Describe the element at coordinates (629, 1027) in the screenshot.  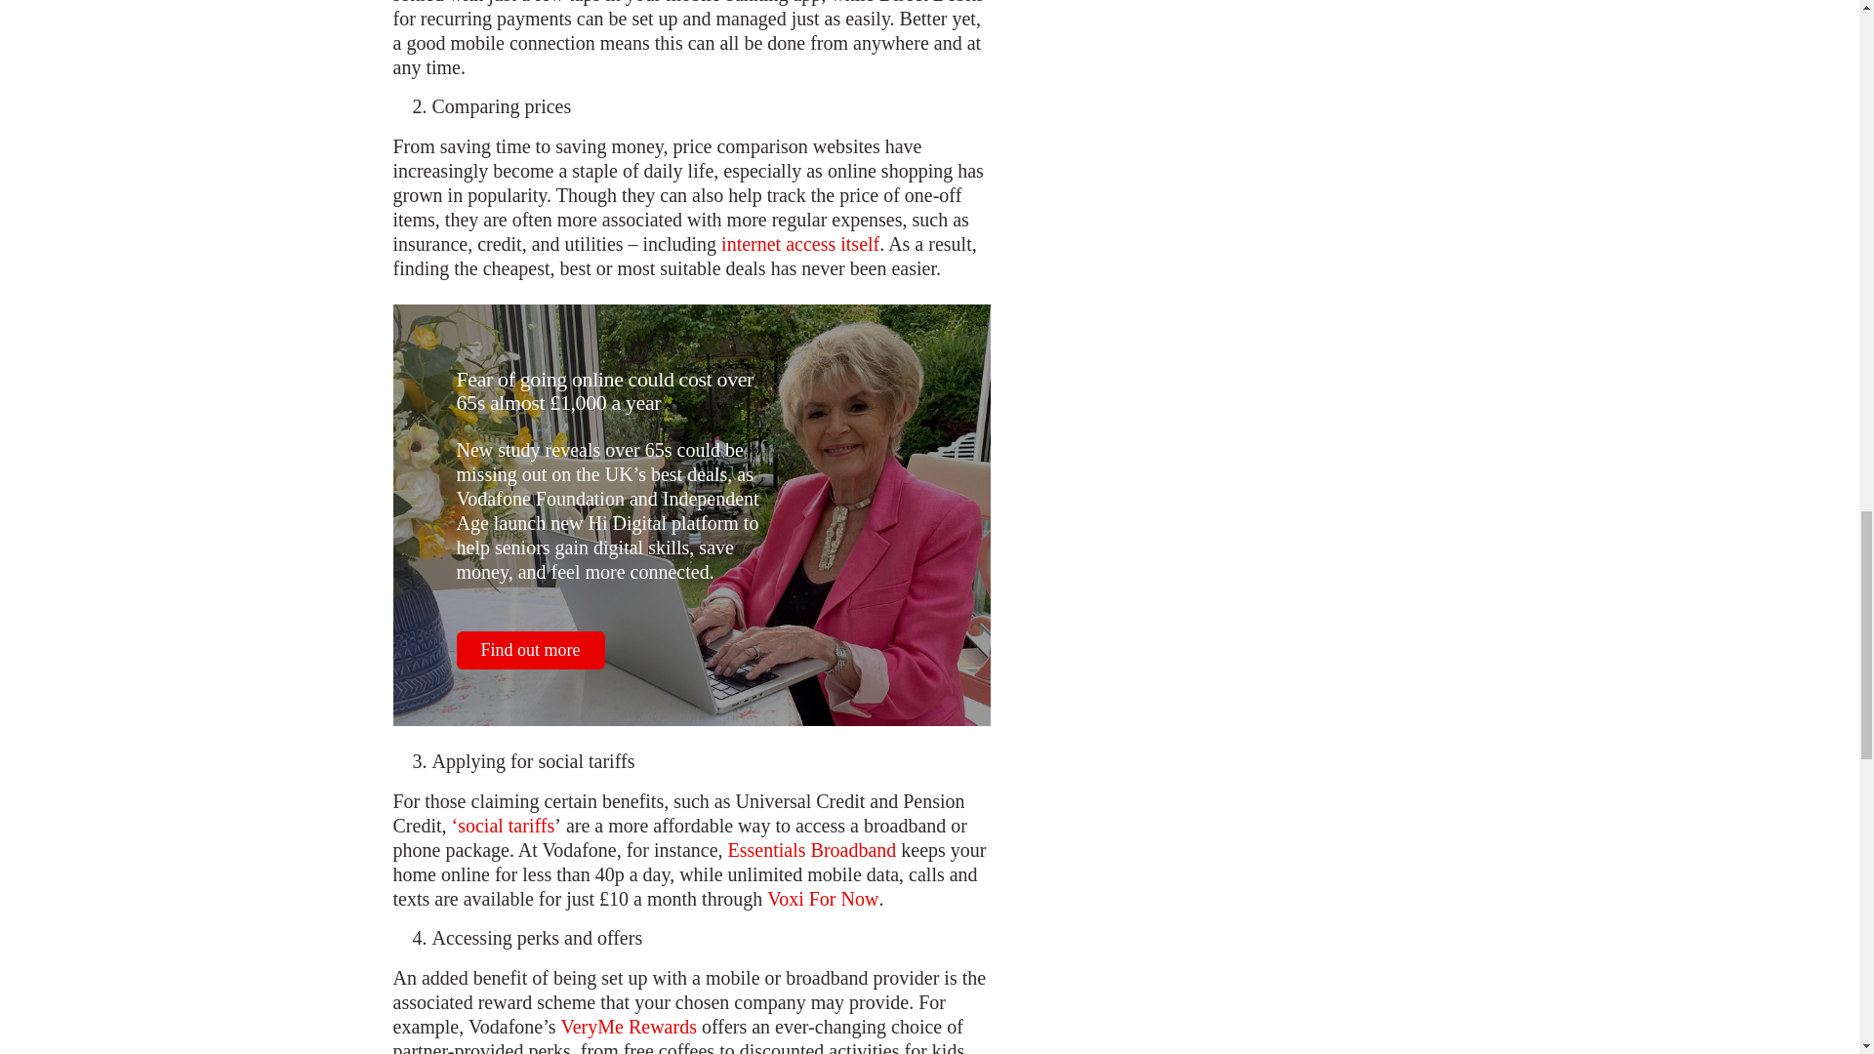
I see `VeryMe Rewards` at that location.